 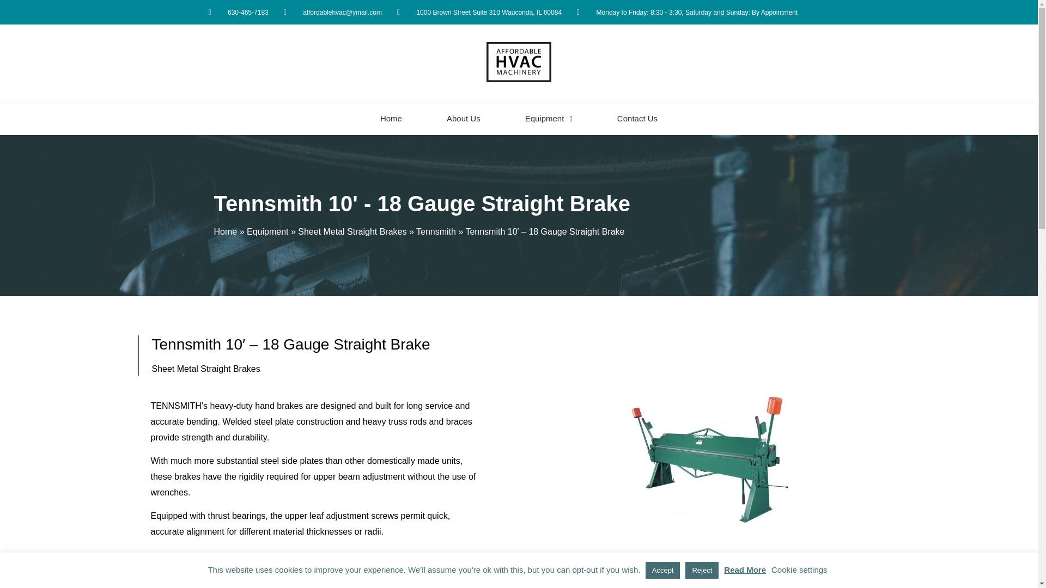 I want to click on Equipment, so click(x=549, y=119).